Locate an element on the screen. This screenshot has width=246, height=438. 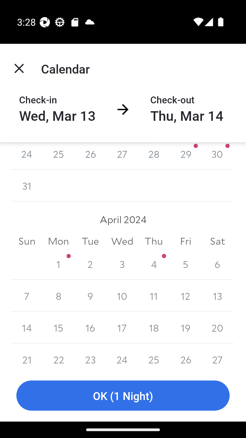
11 11 April 2024 is located at coordinates (154, 296).